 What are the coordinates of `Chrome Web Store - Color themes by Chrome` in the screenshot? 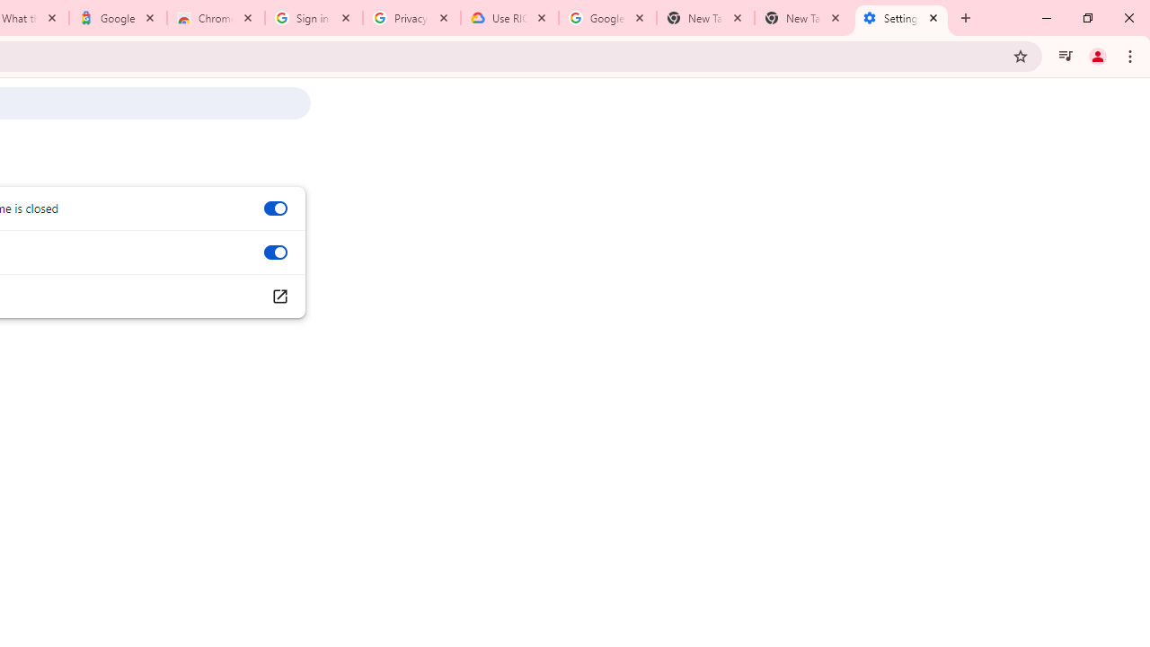 It's located at (216, 18).